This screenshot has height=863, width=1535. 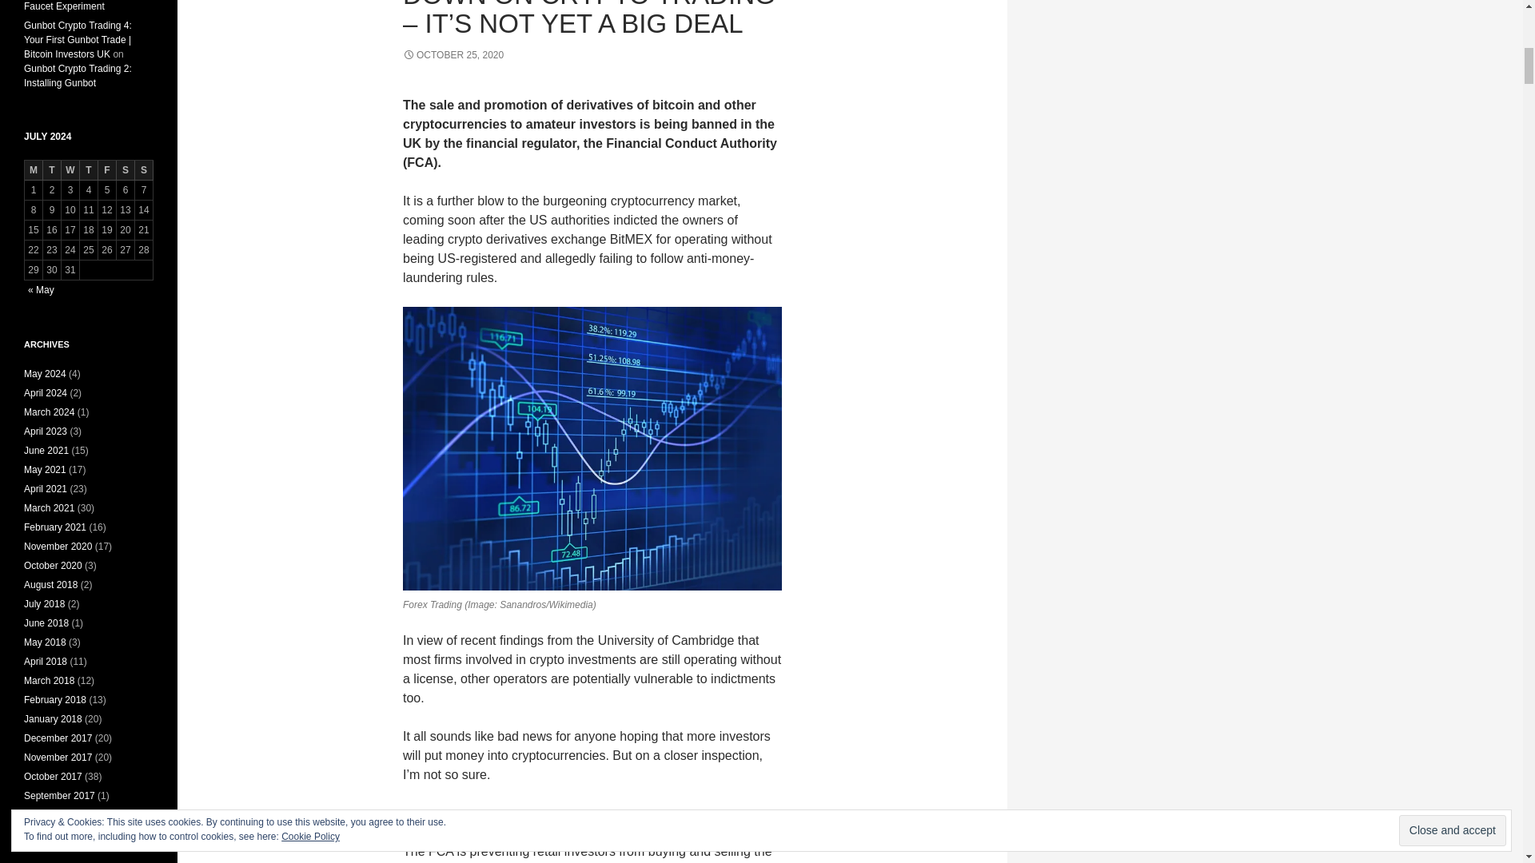 I want to click on Thursday, so click(x=88, y=169).